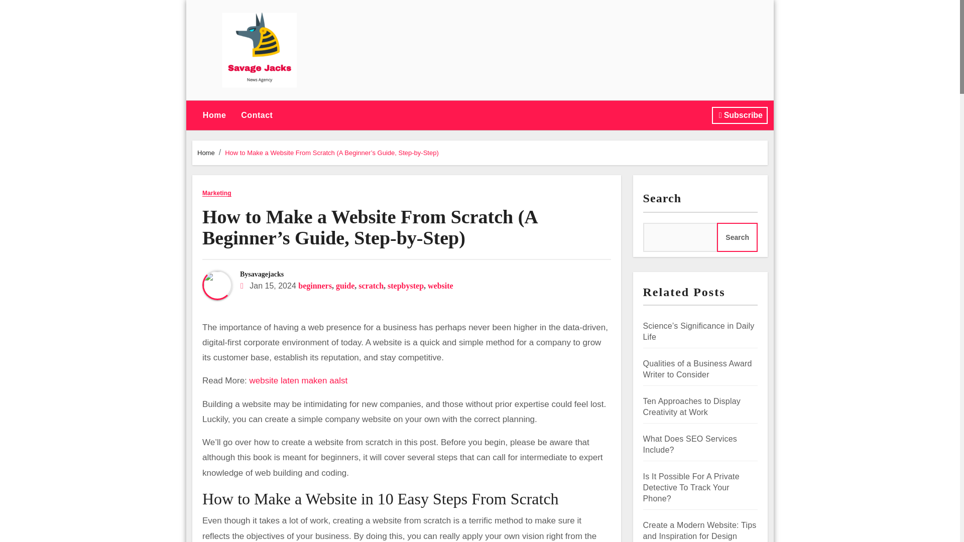 The image size is (964, 542). I want to click on guide, so click(345, 285).